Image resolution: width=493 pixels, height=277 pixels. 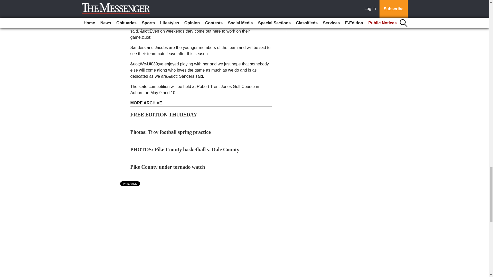 I want to click on FREE EDITION THURSDAY, so click(x=164, y=114).